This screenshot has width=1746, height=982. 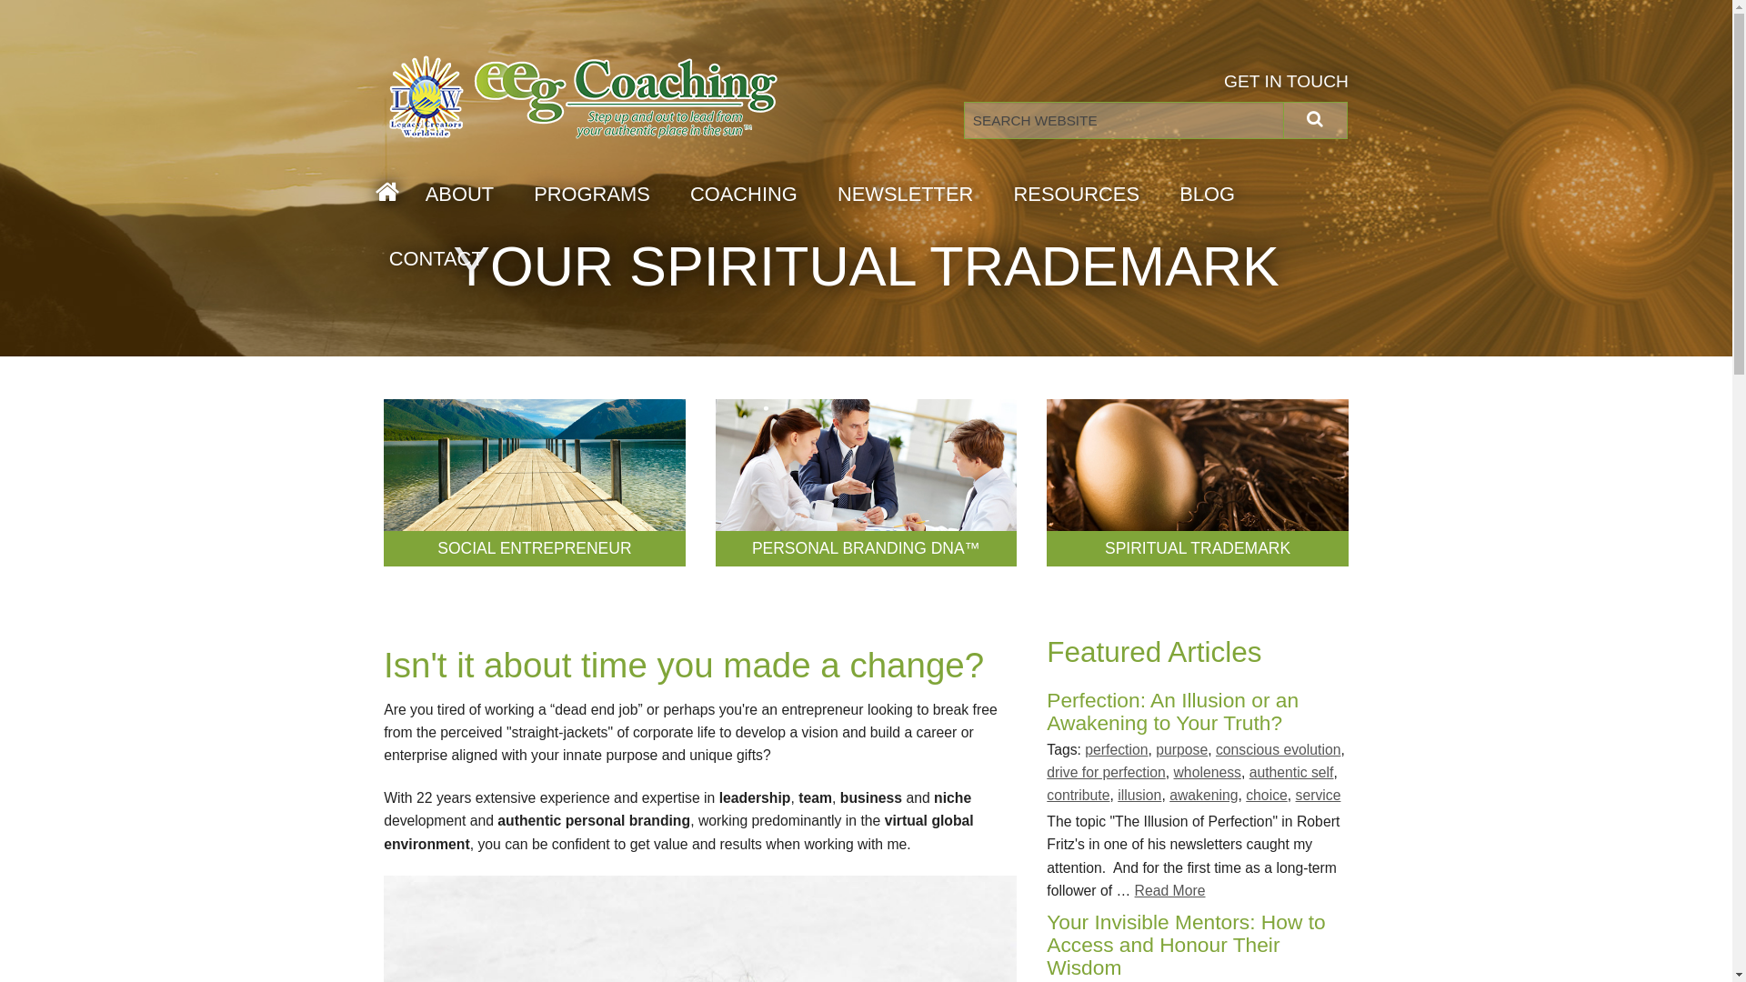 I want to click on BLOG, so click(x=1208, y=195).